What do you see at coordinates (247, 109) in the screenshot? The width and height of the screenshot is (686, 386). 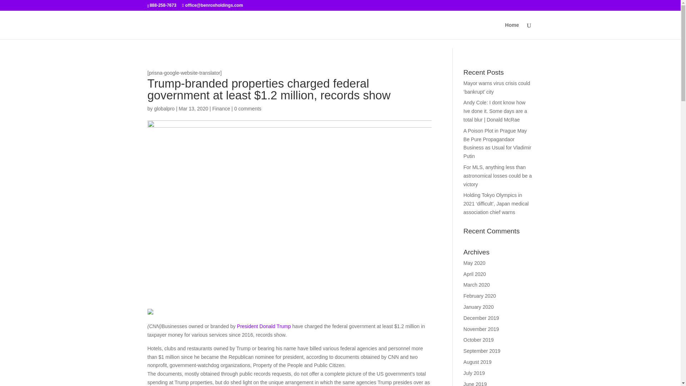 I see `0 comments` at bounding box center [247, 109].